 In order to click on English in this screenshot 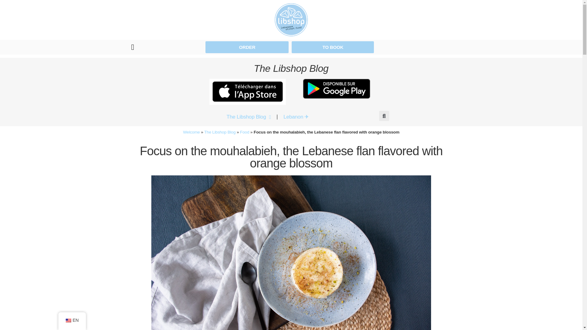, I will do `click(68, 321)`.